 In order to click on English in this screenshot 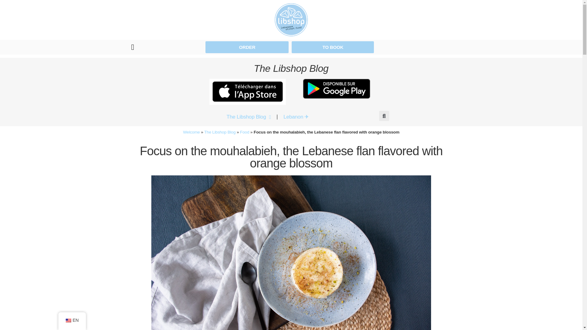, I will do `click(68, 321)`.